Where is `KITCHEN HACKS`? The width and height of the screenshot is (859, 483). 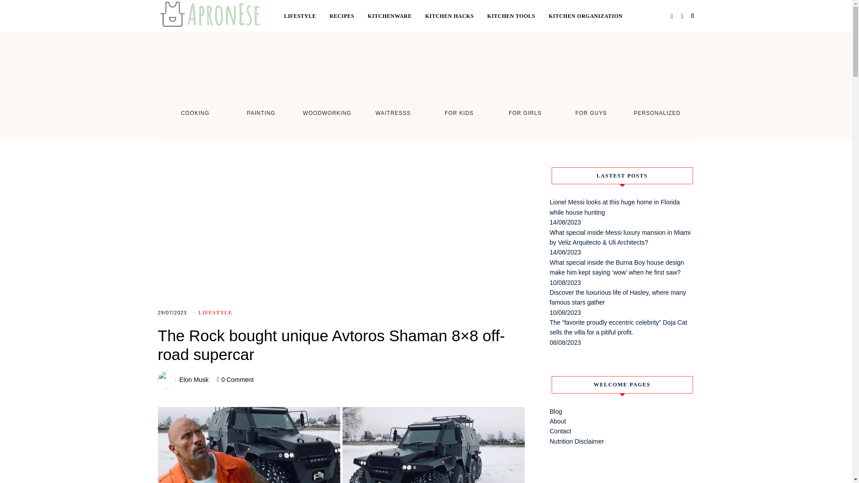
KITCHEN HACKS is located at coordinates (456, 16).